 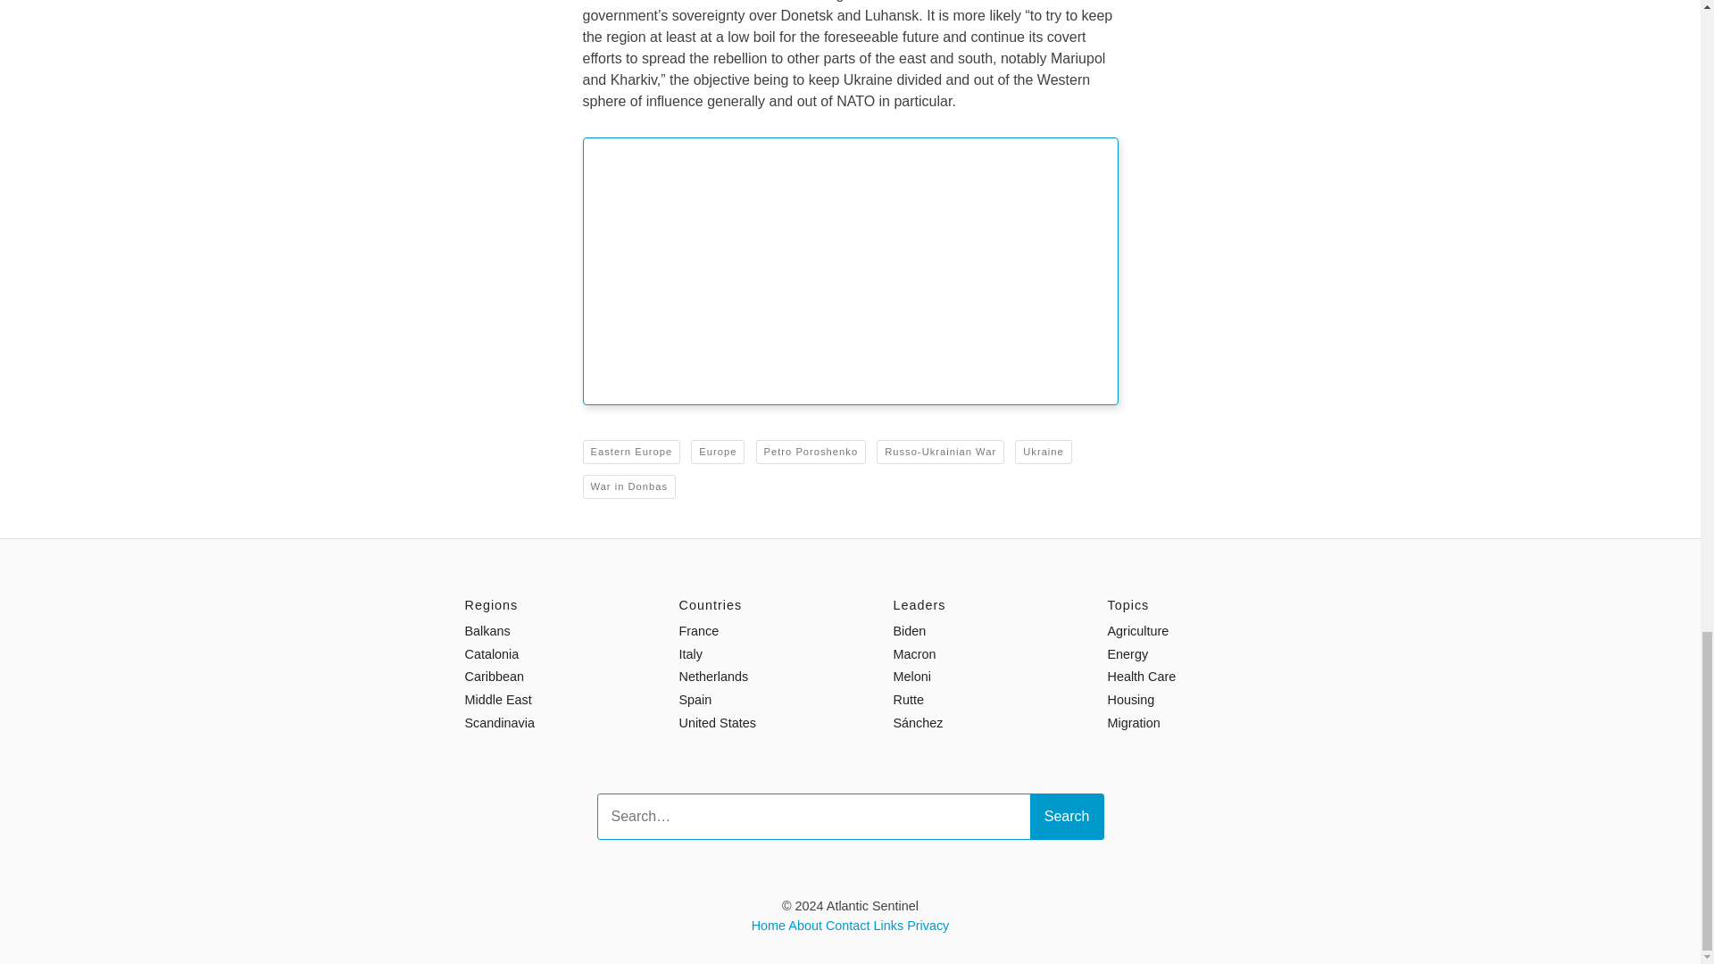 I want to click on Italy, so click(x=689, y=653).